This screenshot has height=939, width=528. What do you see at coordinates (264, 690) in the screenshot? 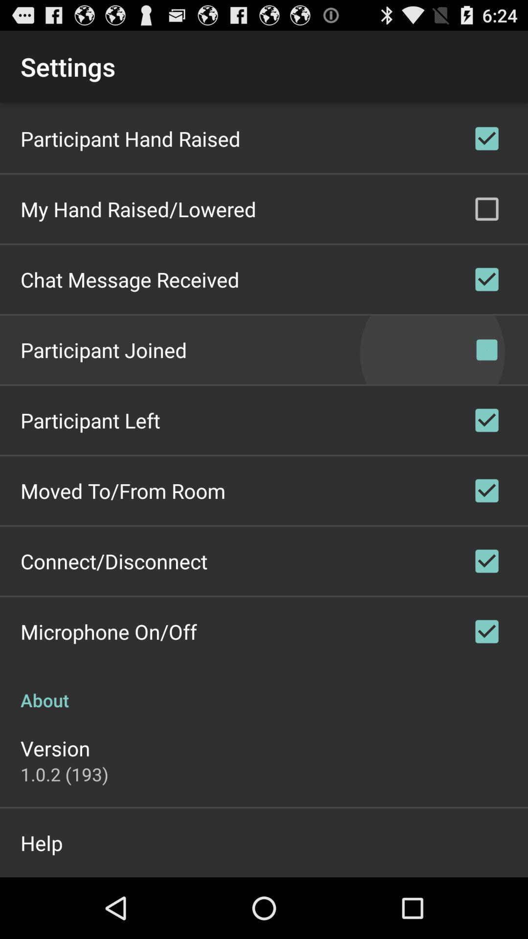
I see `press the item above the version item` at bounding box center [264, 690].